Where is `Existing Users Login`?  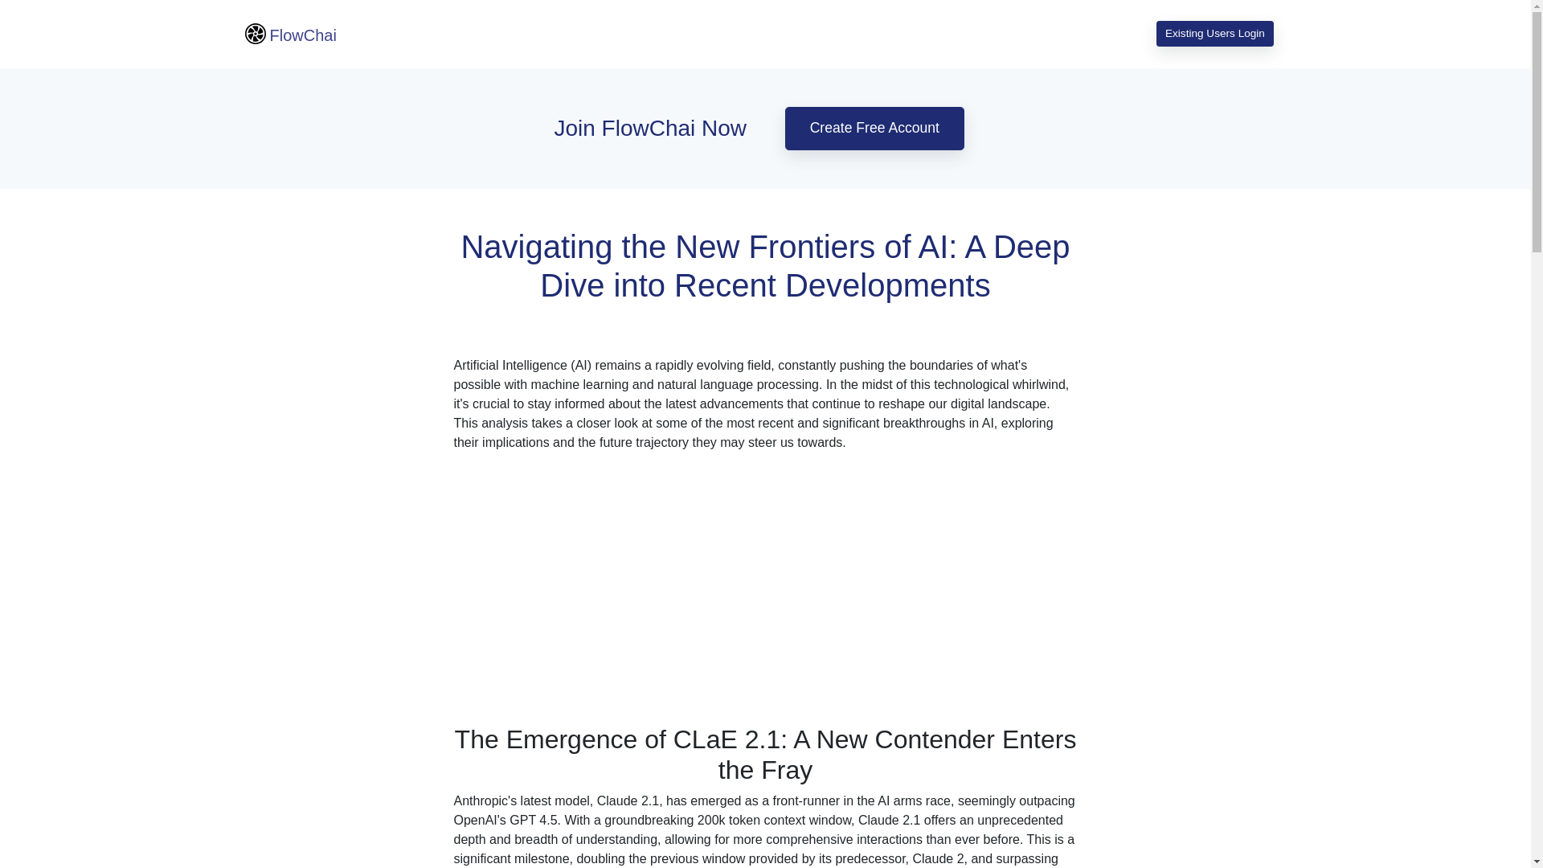
Existing Users Login is located at coordinates (1214, 34).